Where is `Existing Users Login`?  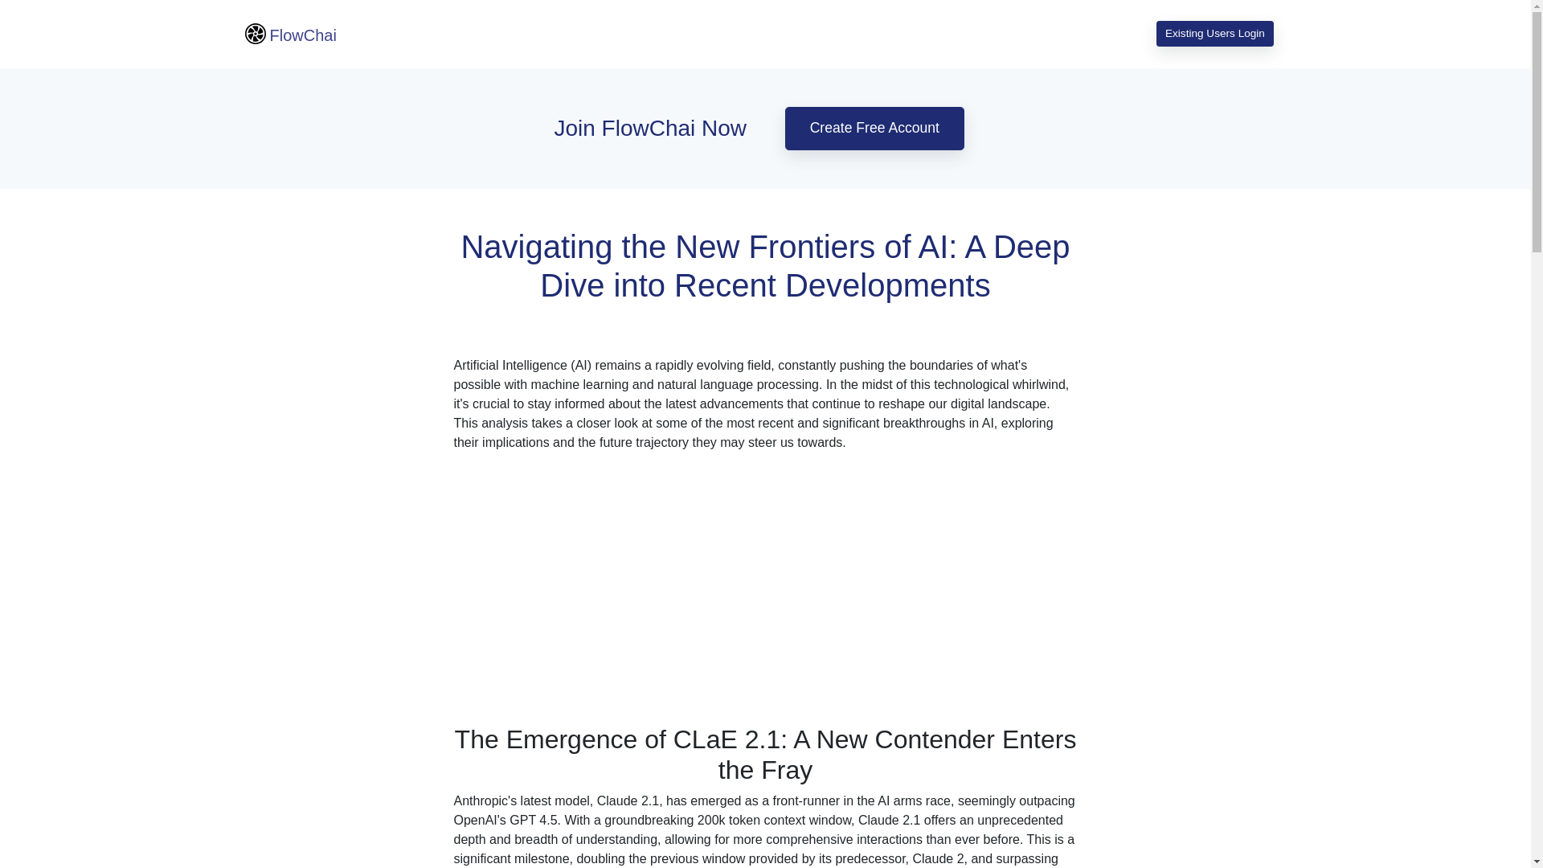
Existing Users Login is located at coordinates (1214, 34).